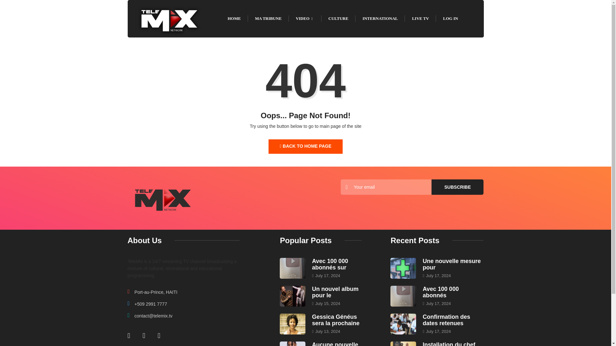 The height and width of the screenshot is (346, 616). I want to click on Subscribe, so click(458, 187).